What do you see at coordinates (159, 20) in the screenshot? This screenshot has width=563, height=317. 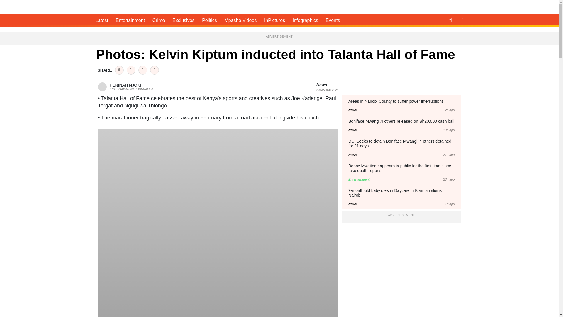 I see `Crime` at bounding box center [159, 20].